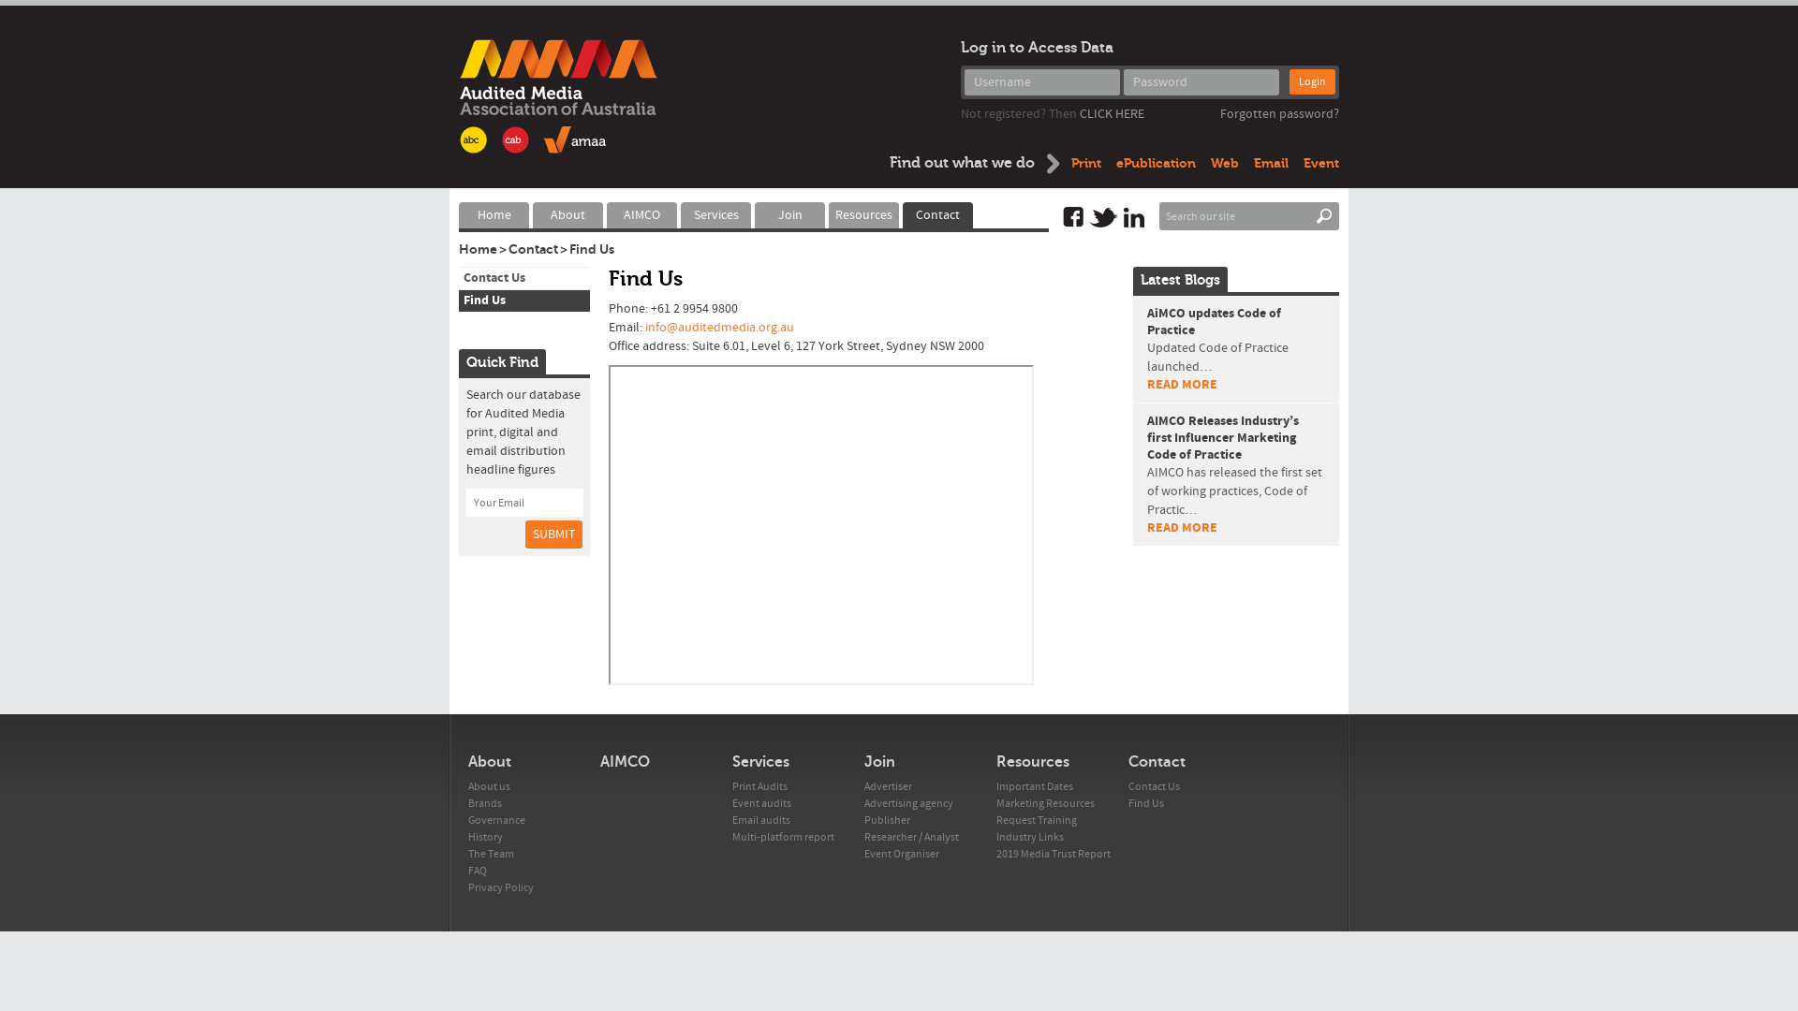 This screenshot has width=1798, height=1011. Describe the element at coordinates (719, 328) in the screenshot. I see `info@auditedmedia.org.au` at that location.